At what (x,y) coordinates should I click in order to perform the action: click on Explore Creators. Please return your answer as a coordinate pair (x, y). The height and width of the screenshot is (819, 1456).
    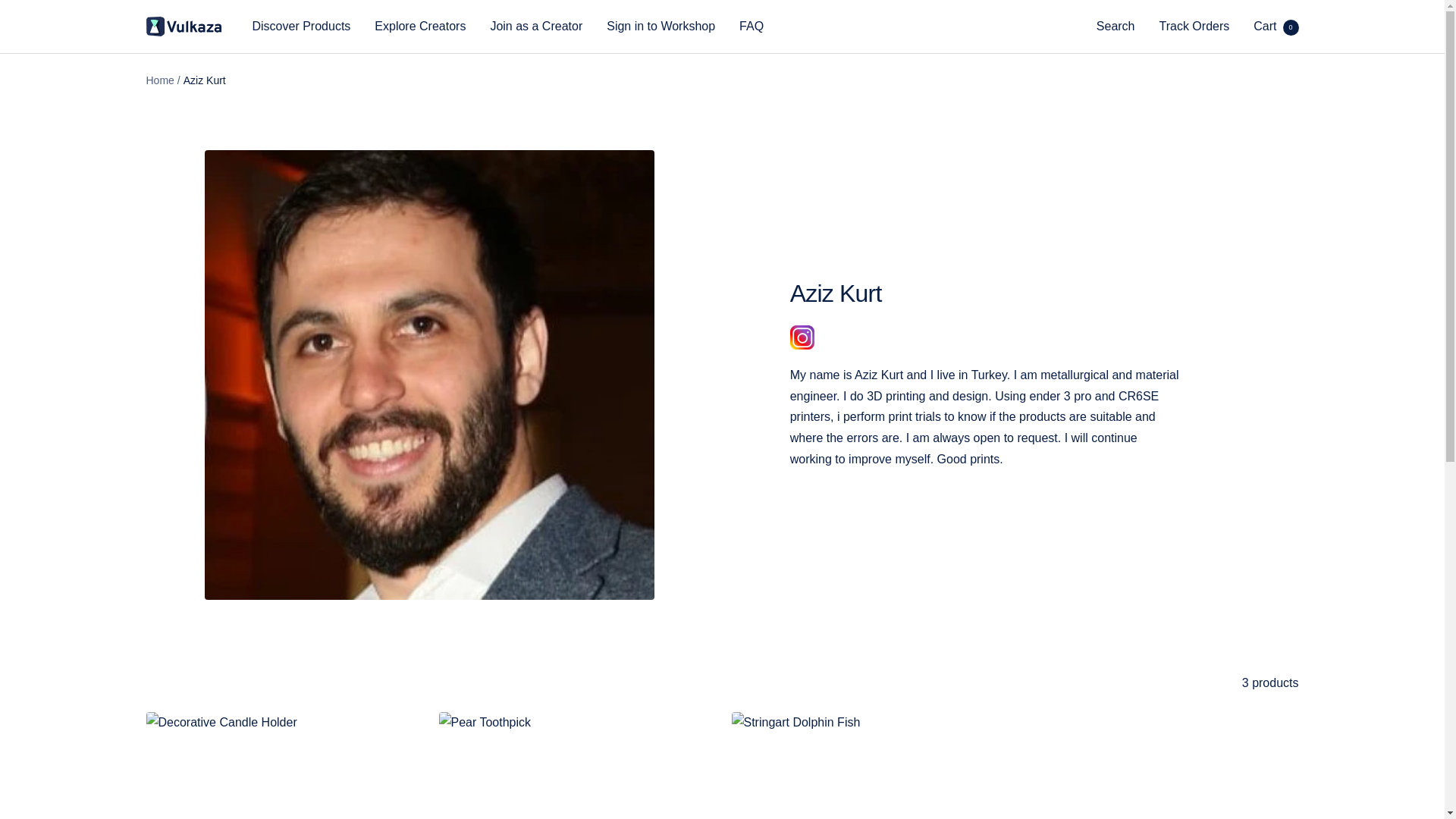
    Looking at the image, I should click on (751, 26).